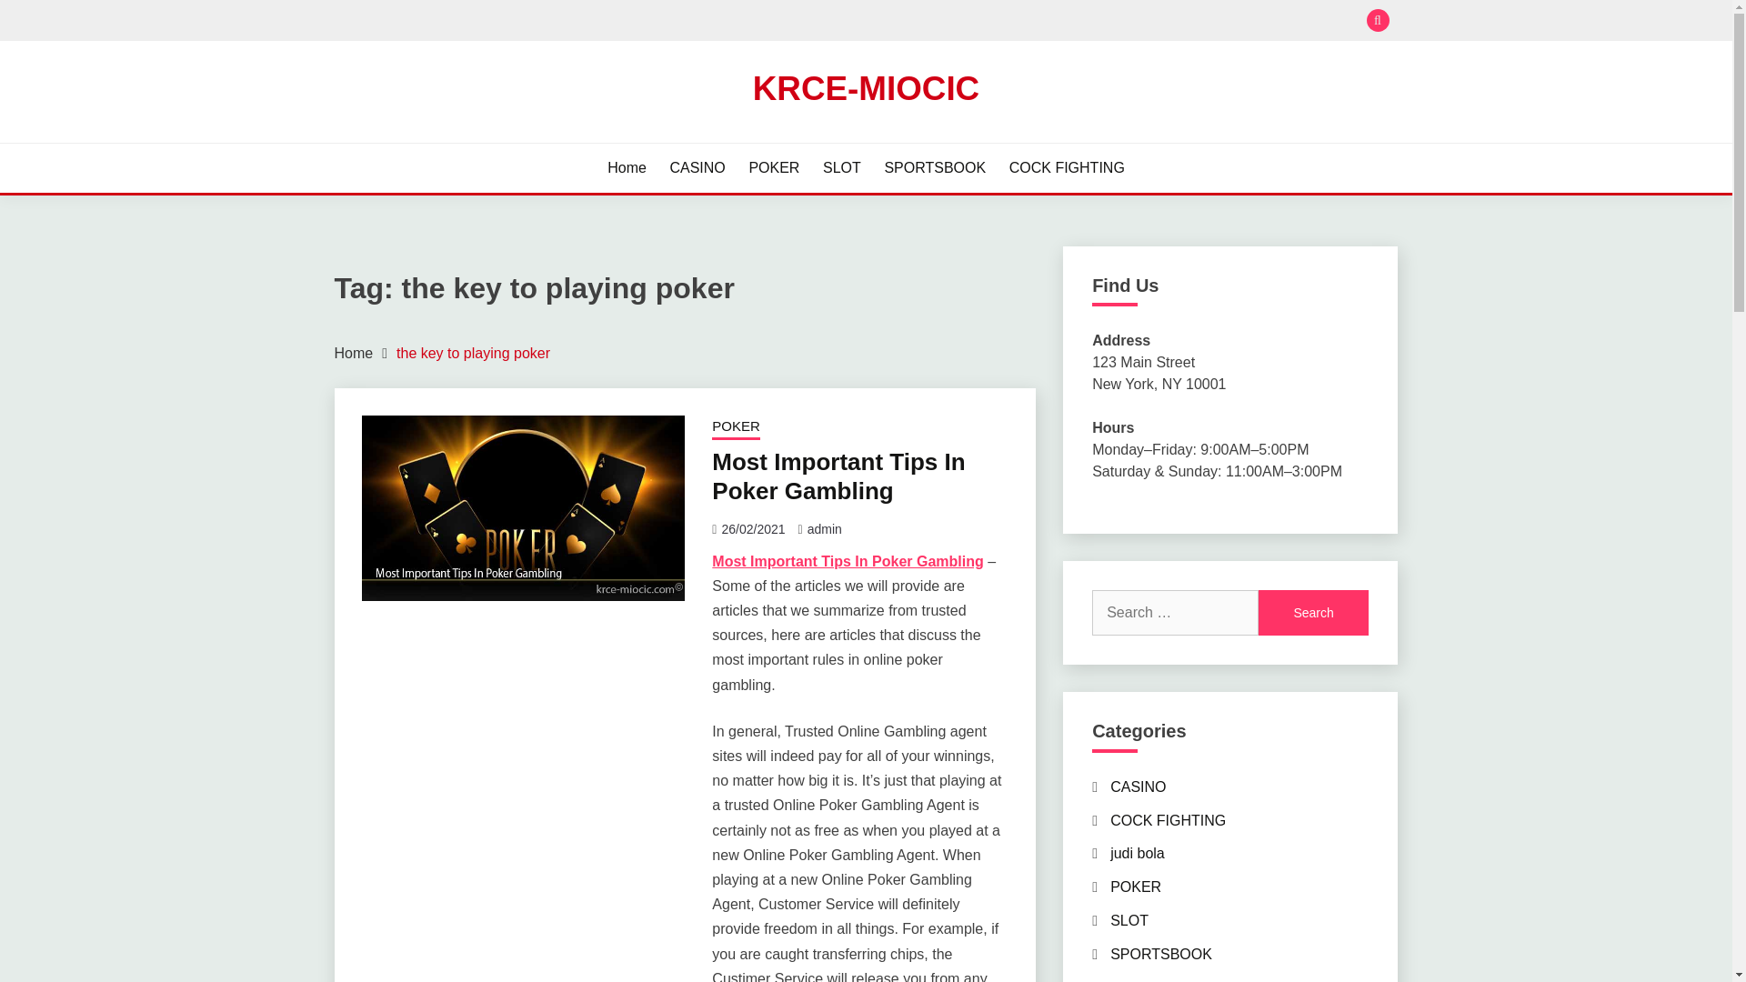  What do you see at coordinates (1128, 980) in the screenshot?
I see `Togel` at bounding box center [1128, 980].